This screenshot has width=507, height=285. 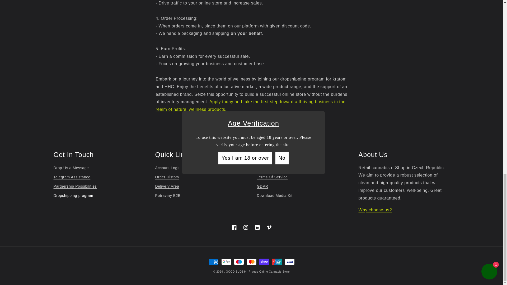 What do you see at coordinates (167, 177) in the screenshot?
I see `Order History` at bounding box center [167, 177].